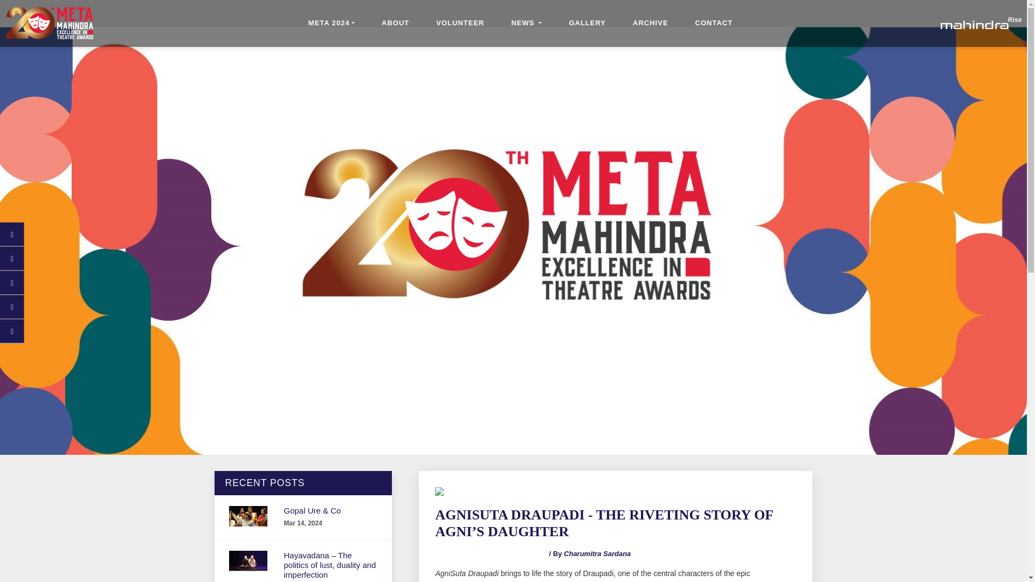  Describe the element at coordinates (12, 234) in the screenshot. I see `Facebook` at that location.